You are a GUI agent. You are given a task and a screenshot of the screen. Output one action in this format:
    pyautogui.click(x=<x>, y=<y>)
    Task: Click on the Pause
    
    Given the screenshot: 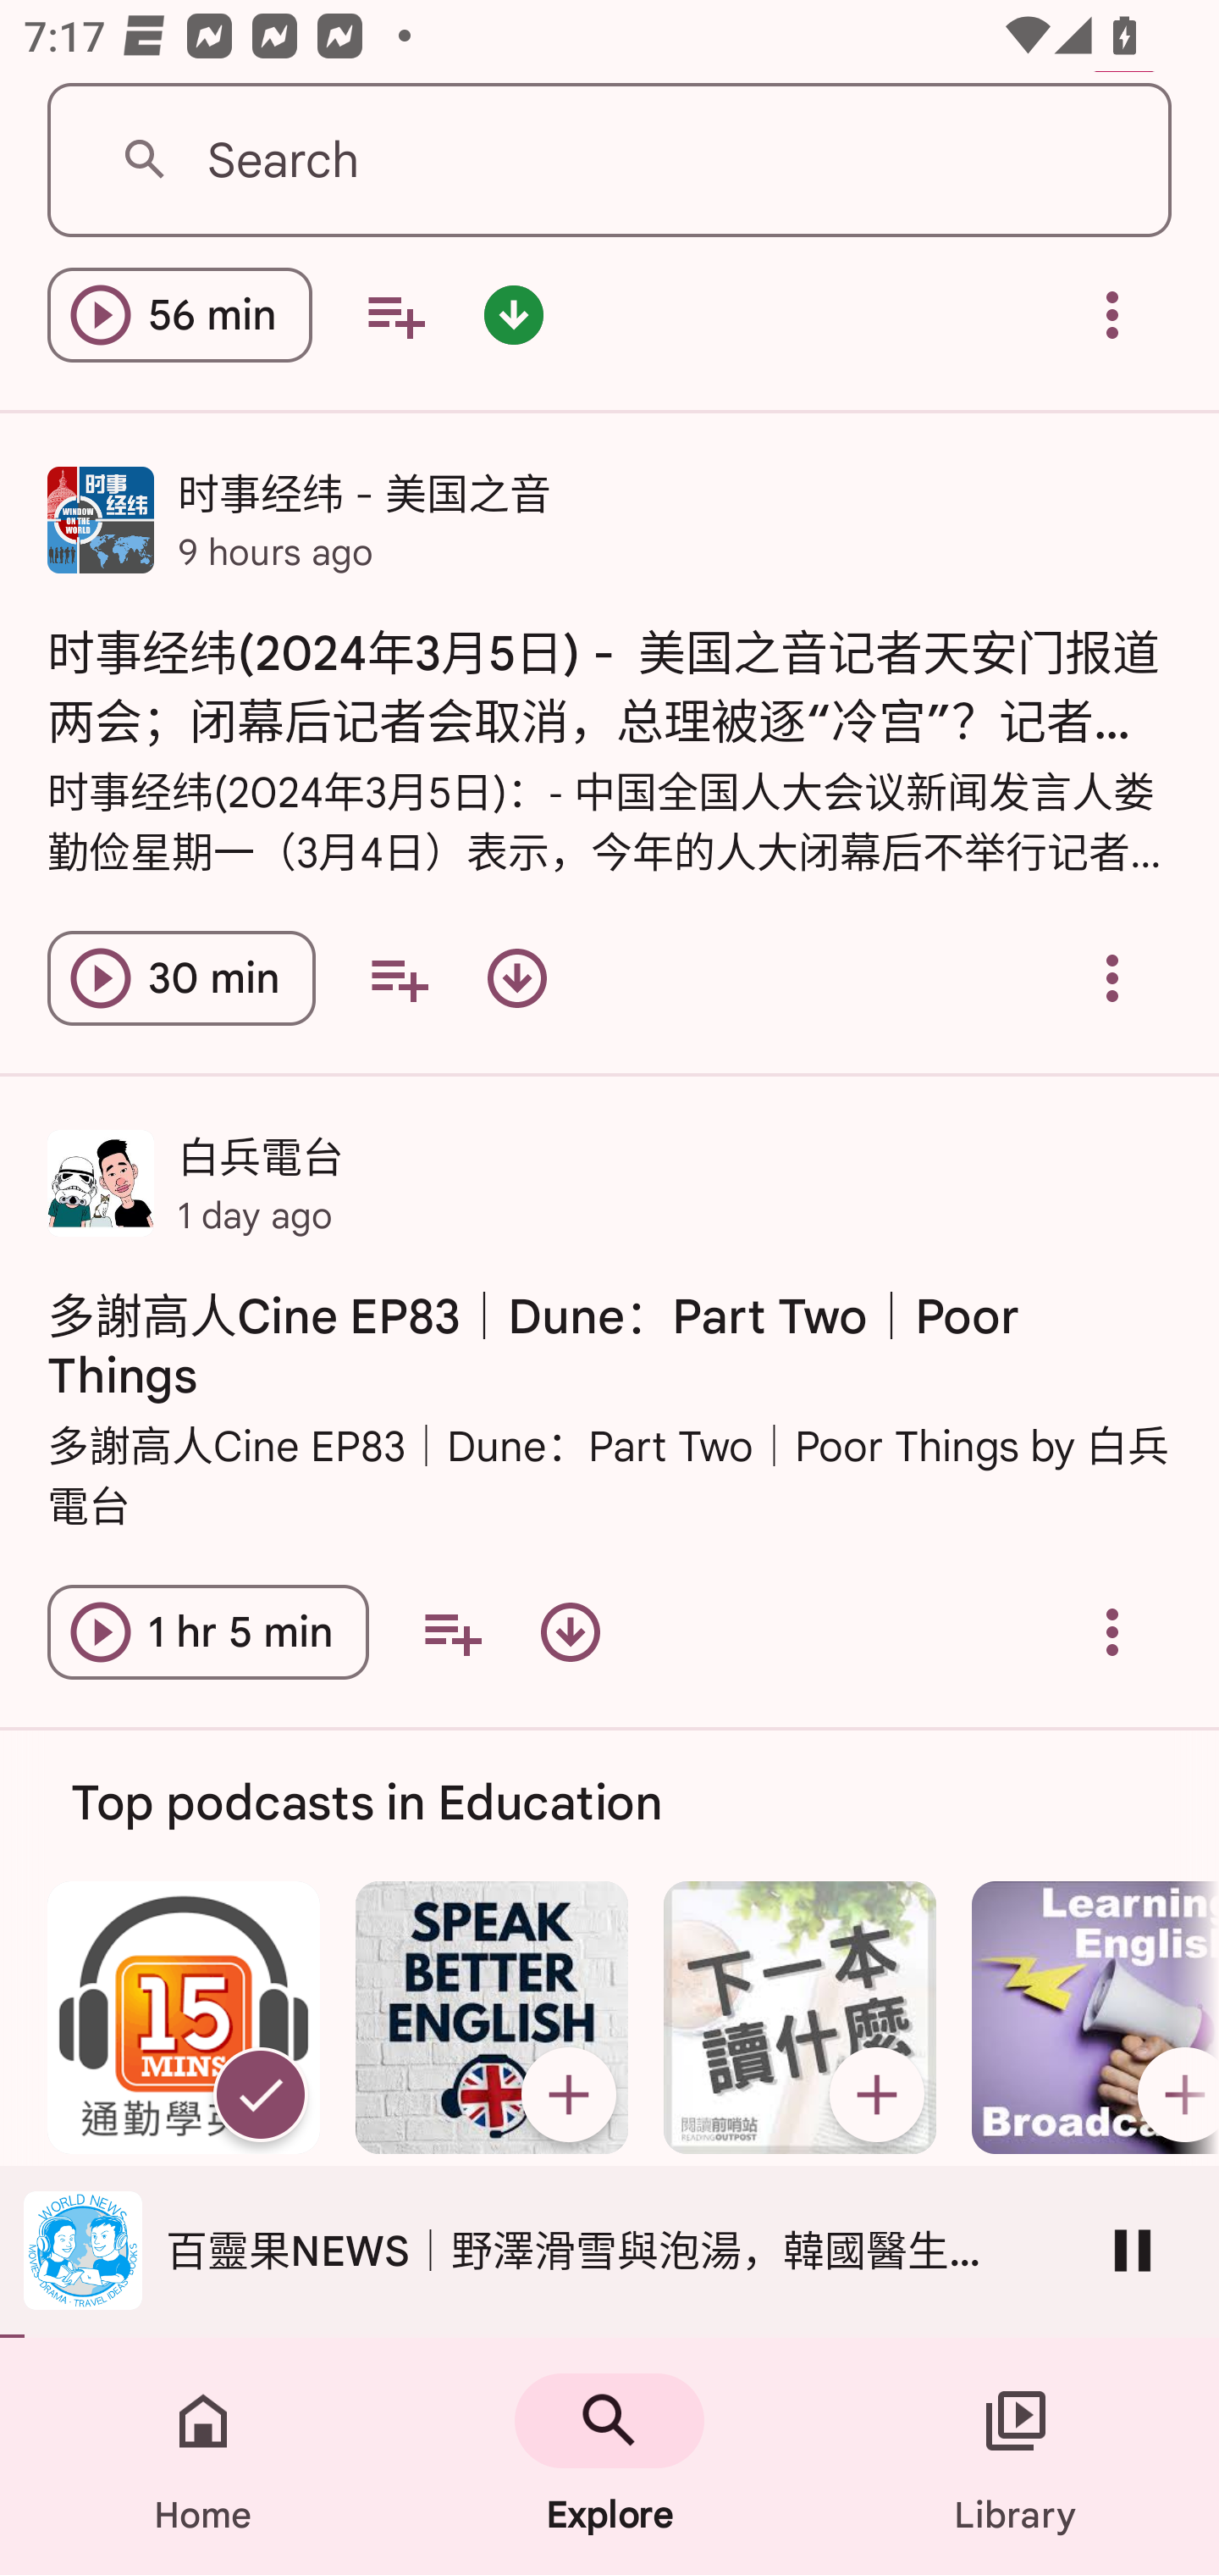 What is the action you would take?
    pyautogui.click(x=1133, y=2250)
    